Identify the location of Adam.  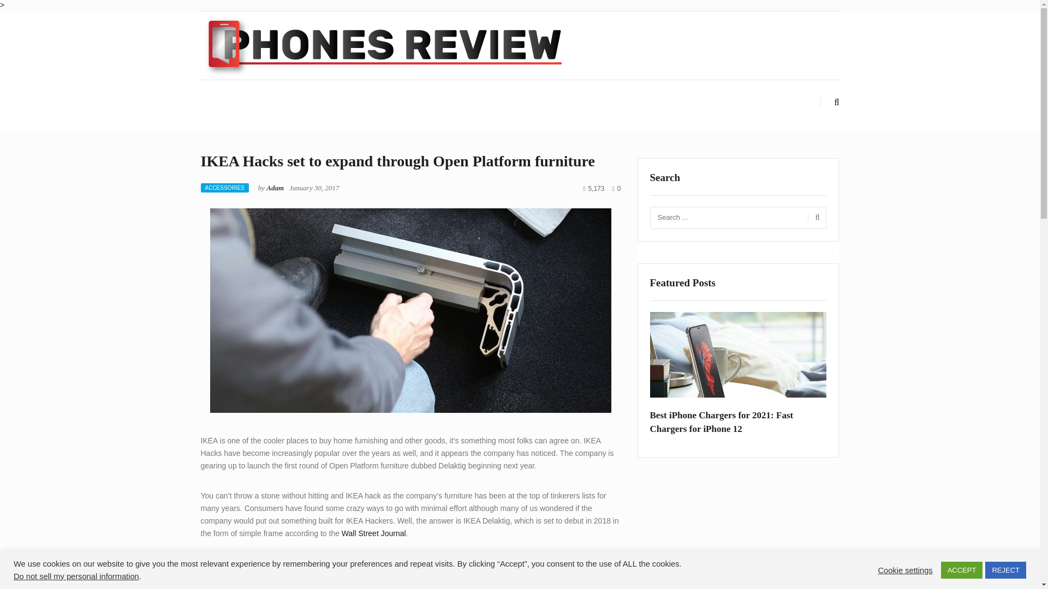
(275, 188).